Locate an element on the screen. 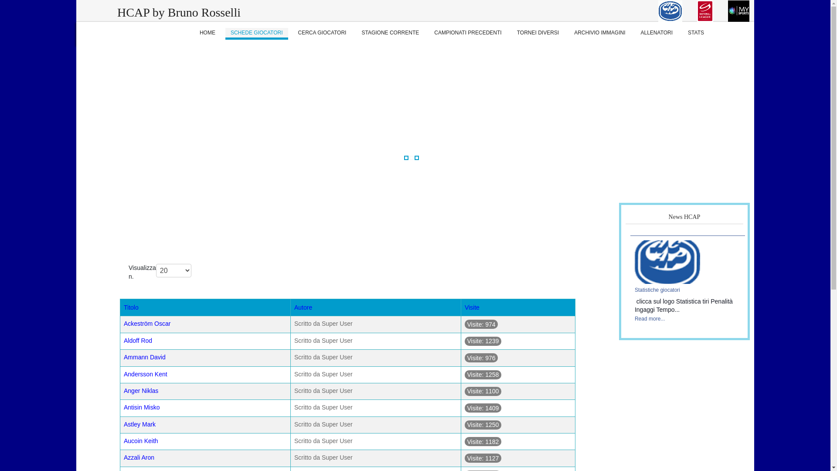 The width and height of the screenshot is (837, 471). STATS is located at coordinates (696, 34).